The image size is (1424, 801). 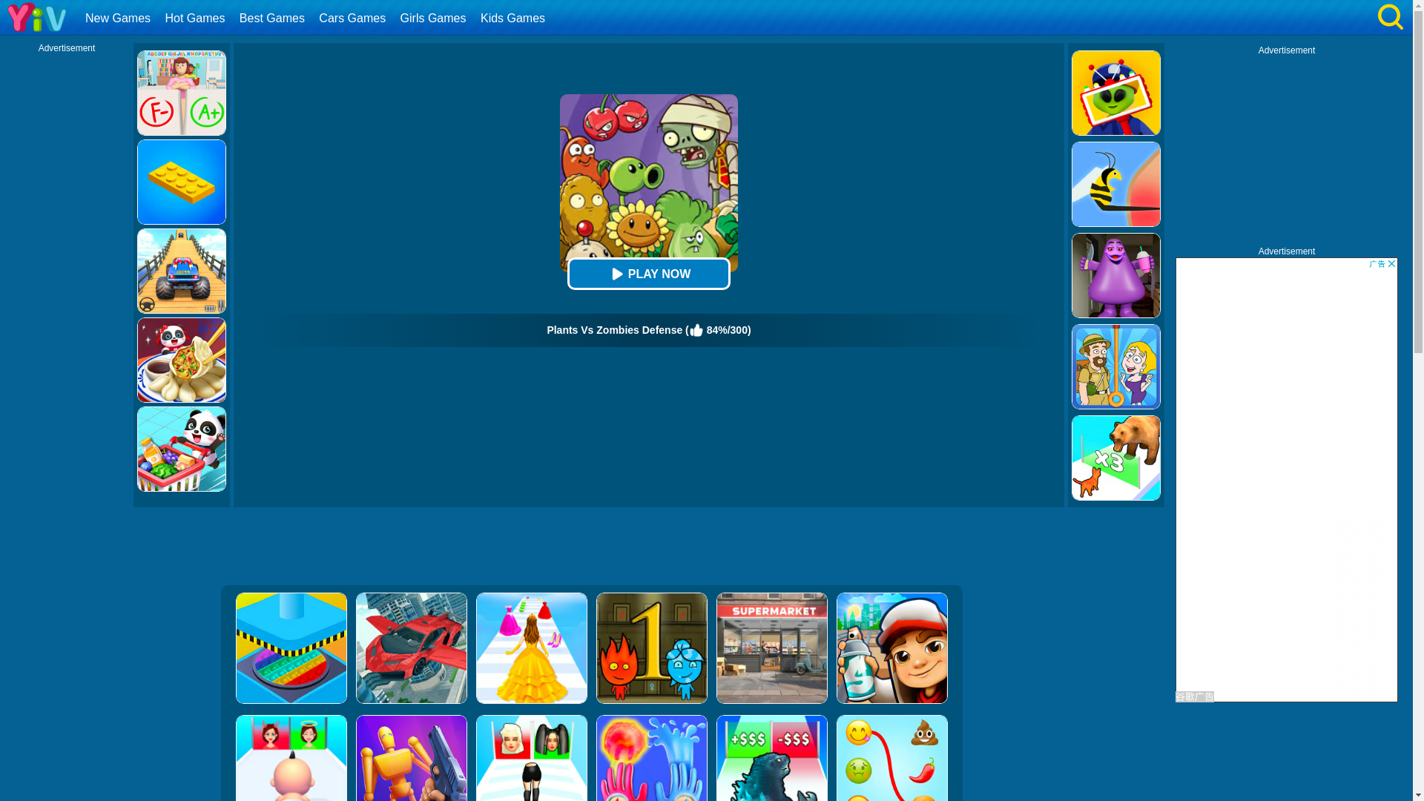 I want to click on Cars Games, so click(x=353, y=18).